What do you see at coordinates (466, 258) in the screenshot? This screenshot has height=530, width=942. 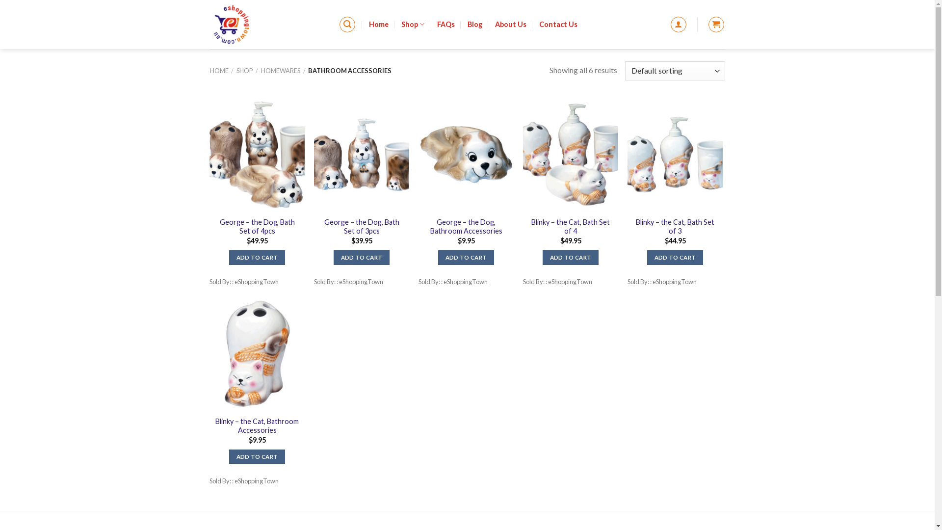 I see `ADD TO CART` at bounding box center [466, 258].